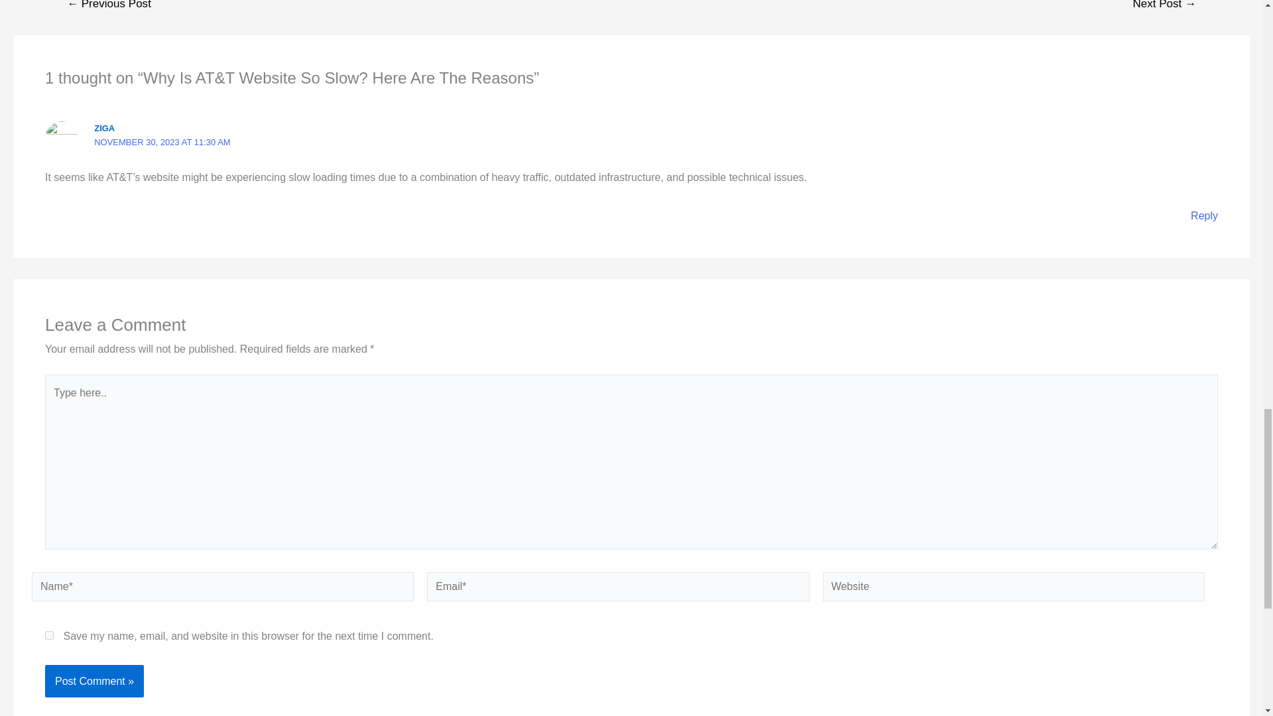 The width and height of the screenshot is (1273, 716). What do you see at coordinates (1204, 215) in the screenshot?
I see `Reply` at bounding box center [1204, 215].